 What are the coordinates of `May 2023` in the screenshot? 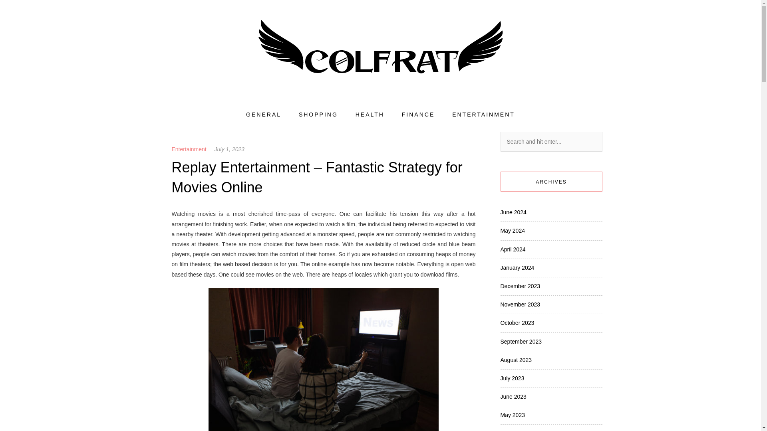 It's located at (512, 415).